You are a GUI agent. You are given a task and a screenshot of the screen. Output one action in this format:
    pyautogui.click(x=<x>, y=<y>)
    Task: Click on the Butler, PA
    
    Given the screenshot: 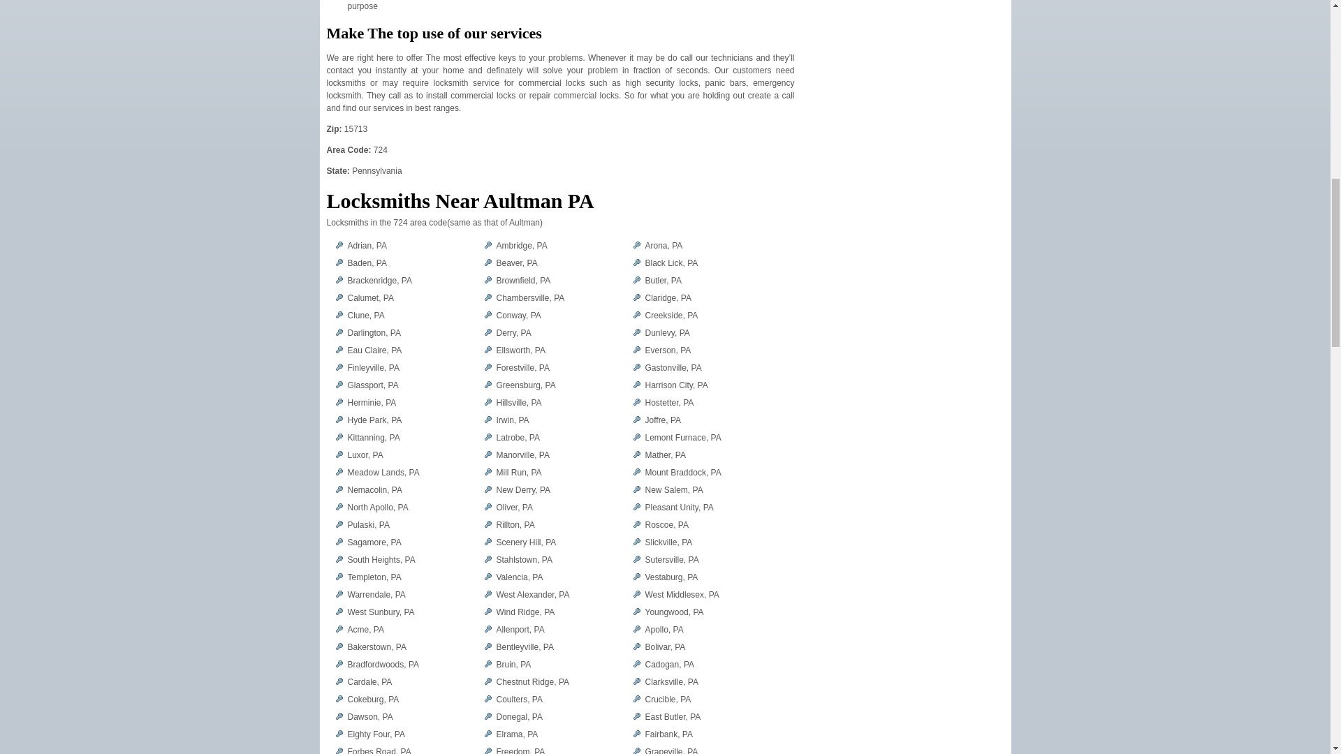 What is the action you would take?
    pyautogui.click(x=663, y=281)
    